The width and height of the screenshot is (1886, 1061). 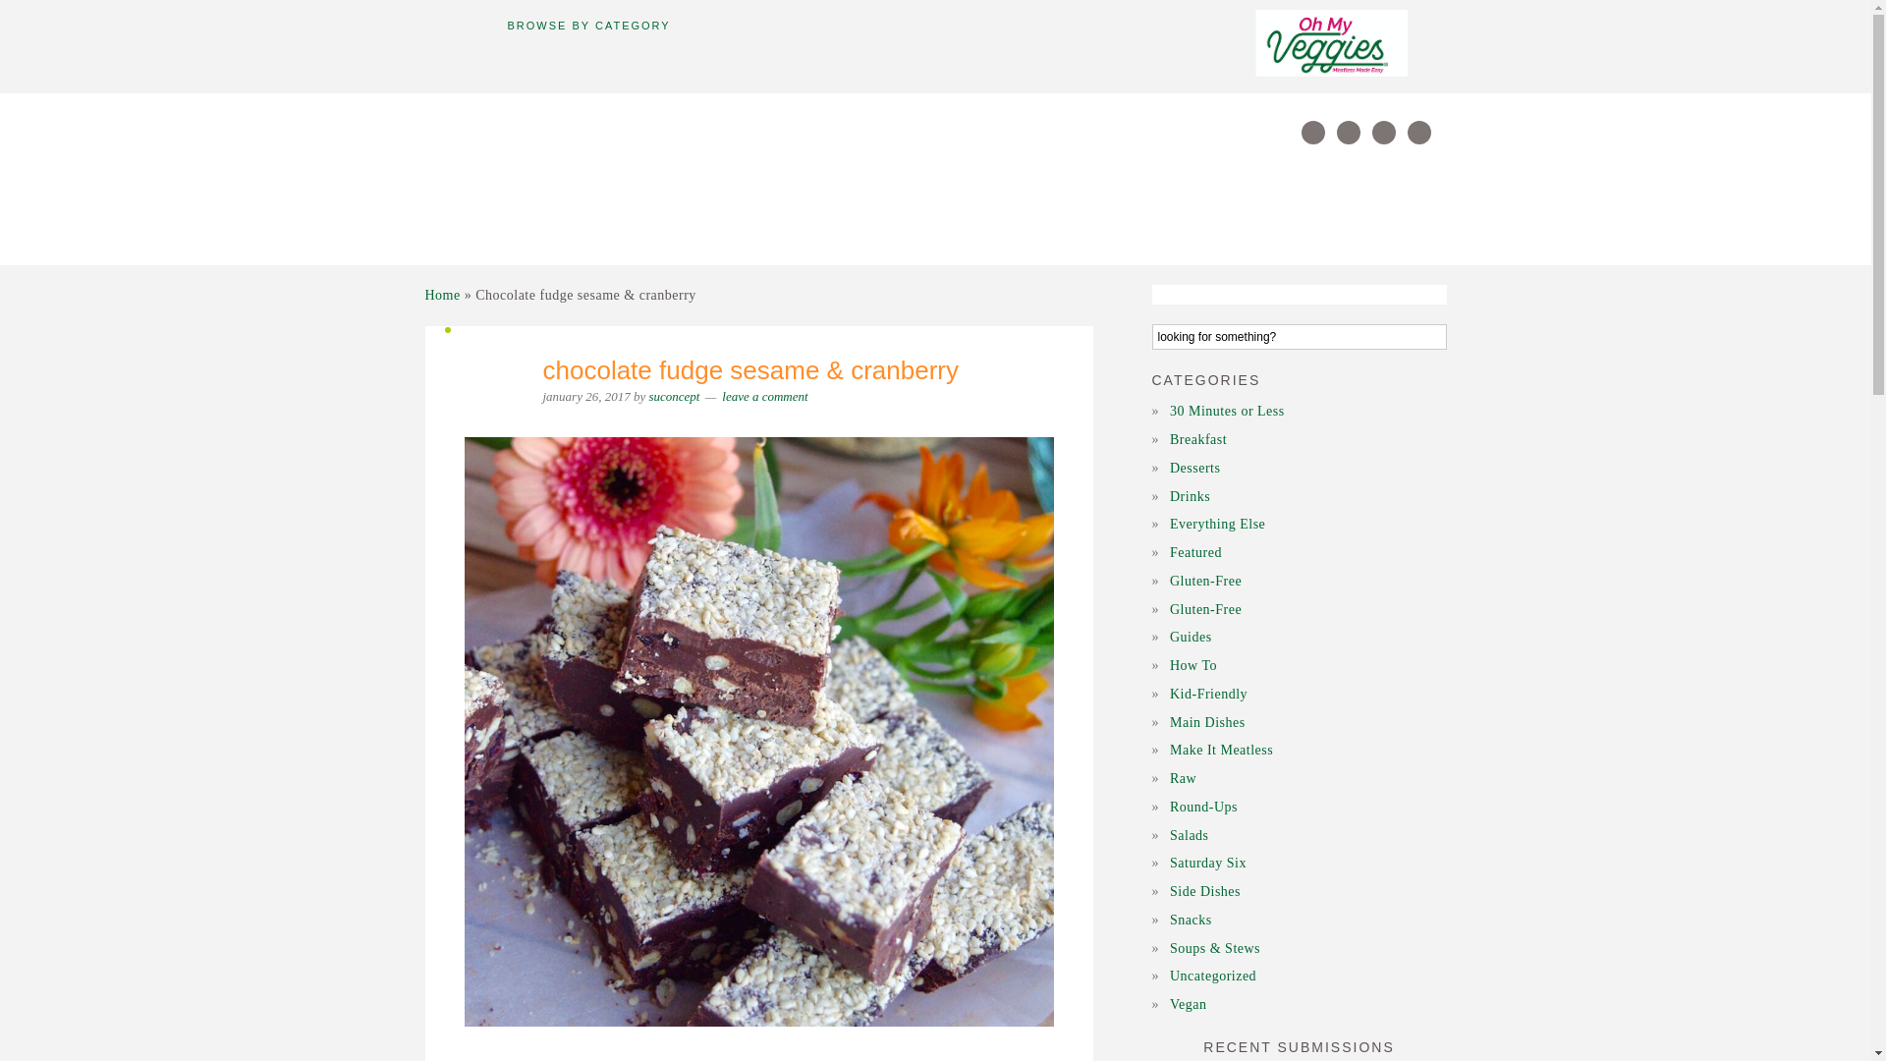 I want to click on POTLUCK AT OH MY VEGGIES, so click(x=601, y=178).